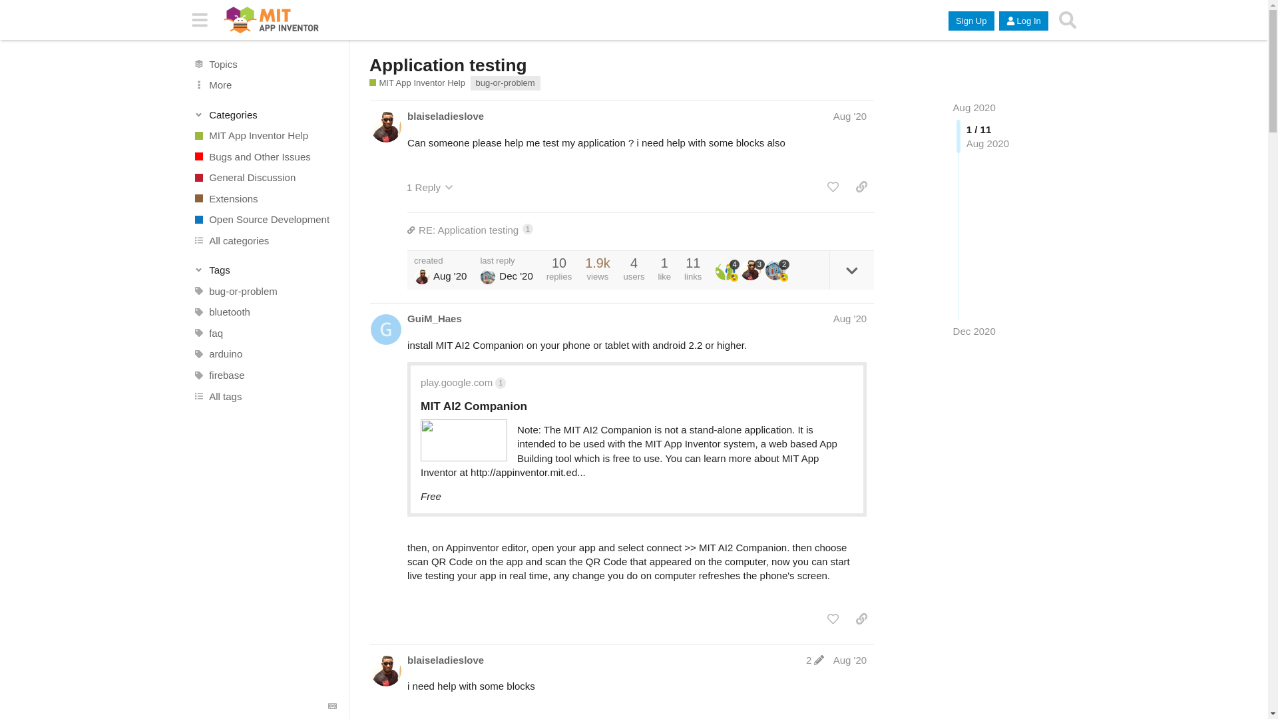  I want to click on More, so click(264, 85).